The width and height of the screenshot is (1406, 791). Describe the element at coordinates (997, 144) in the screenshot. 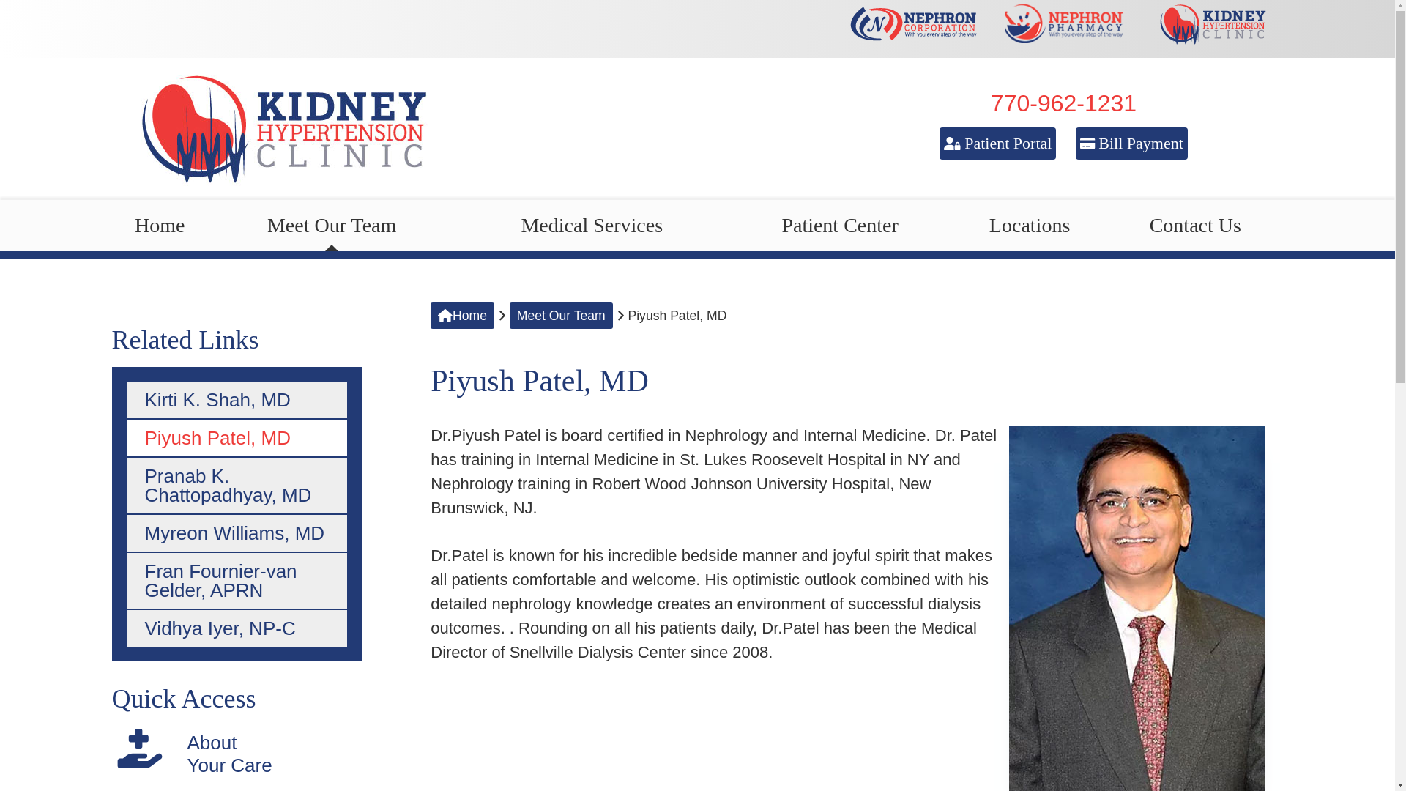

I see ` Patient Portal` at that location.